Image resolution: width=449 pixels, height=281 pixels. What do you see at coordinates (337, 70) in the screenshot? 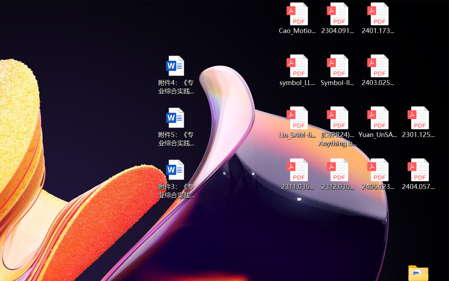
I see `Symbol-llm-v2.pdf` at bounding box center [337, 70].